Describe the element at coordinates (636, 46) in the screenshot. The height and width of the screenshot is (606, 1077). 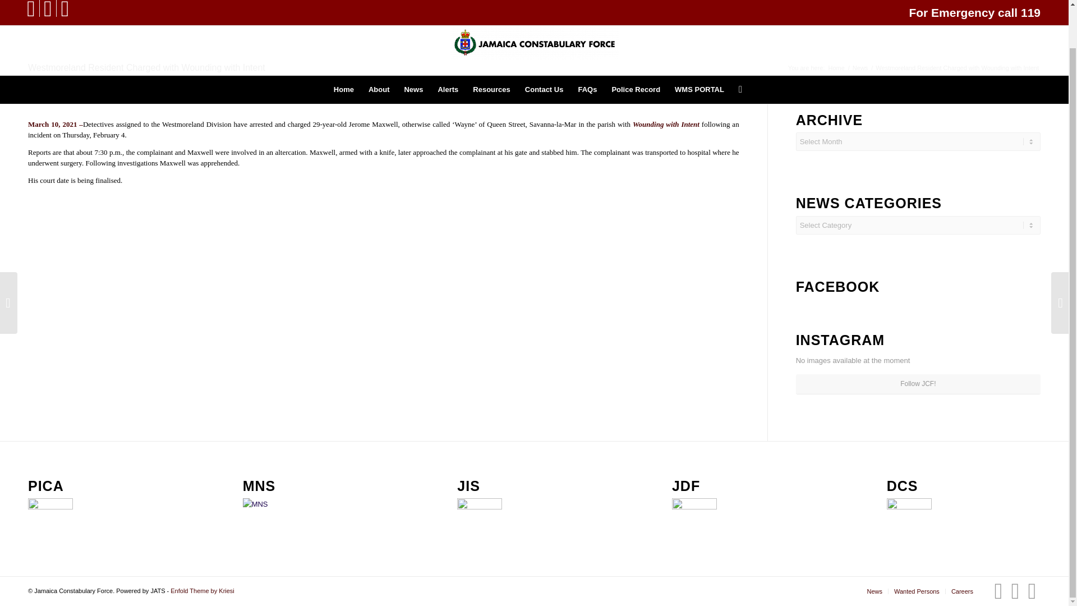
I see `Police Record` at that location.